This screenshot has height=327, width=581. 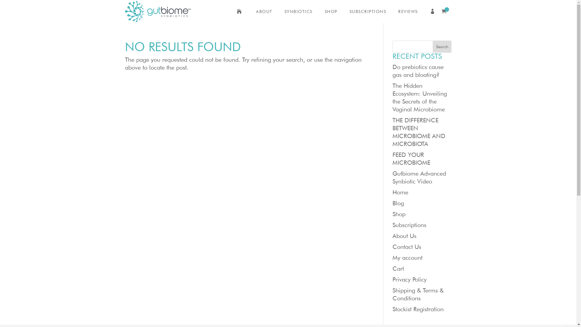 What do you see at coordinates (331, 12) in the screenshot?
I see `SHOP` at bounding box center [331, 12].